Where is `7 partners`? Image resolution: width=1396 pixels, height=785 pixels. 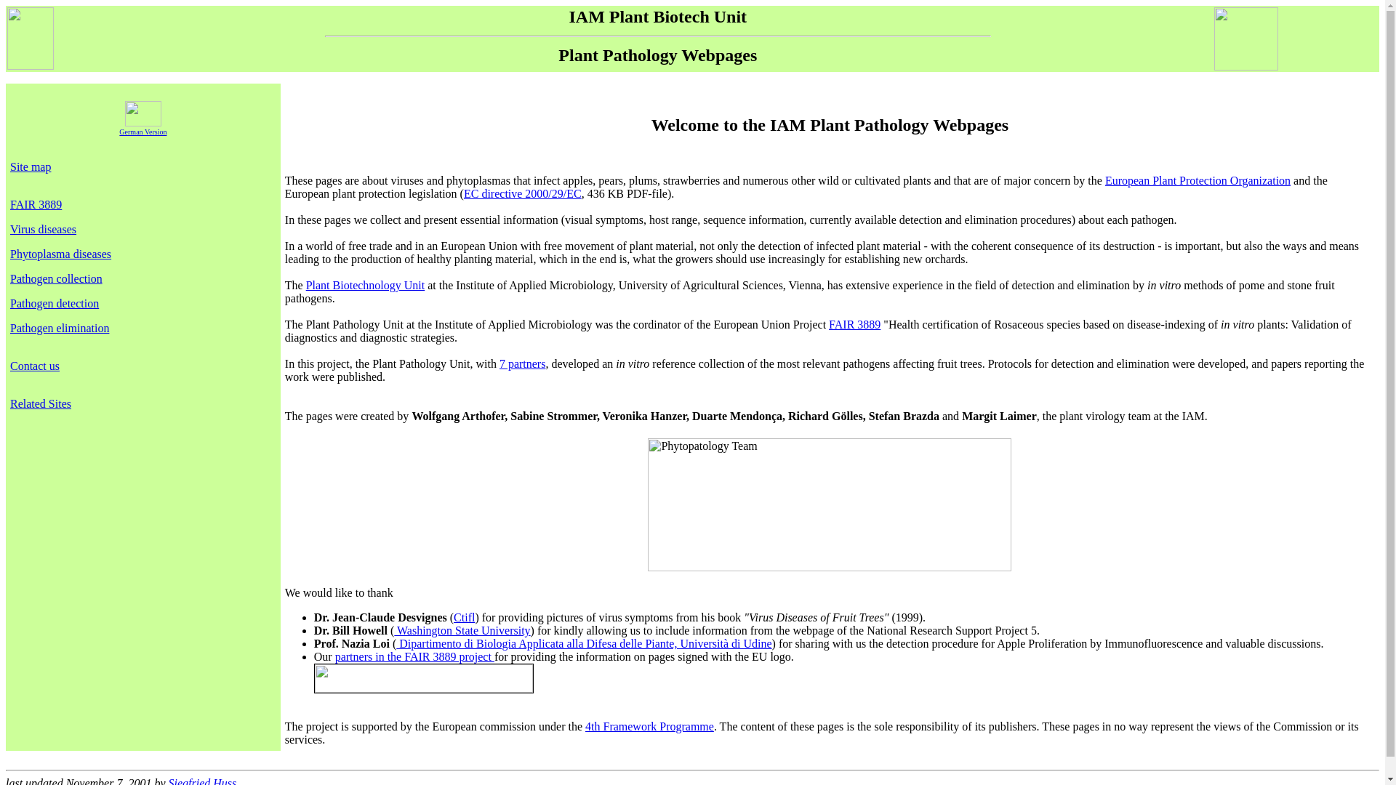 7 partners is located at coordinates (522, 363).